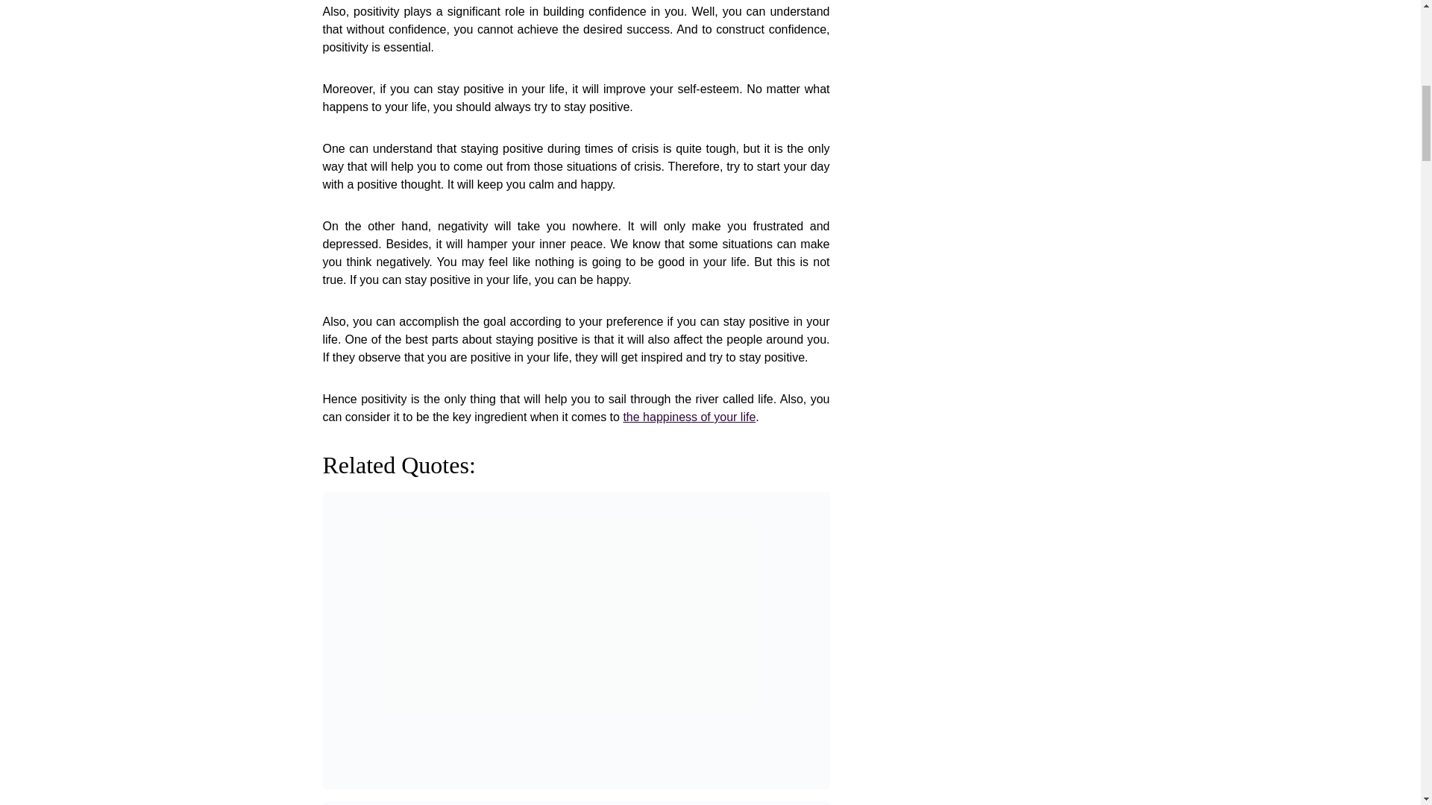 This screenshot has height=805, width=1432. What do you see at coordinates (689, 417) in the screenshot?
I see `the happiness of your life` at bounding box center [689, 417].